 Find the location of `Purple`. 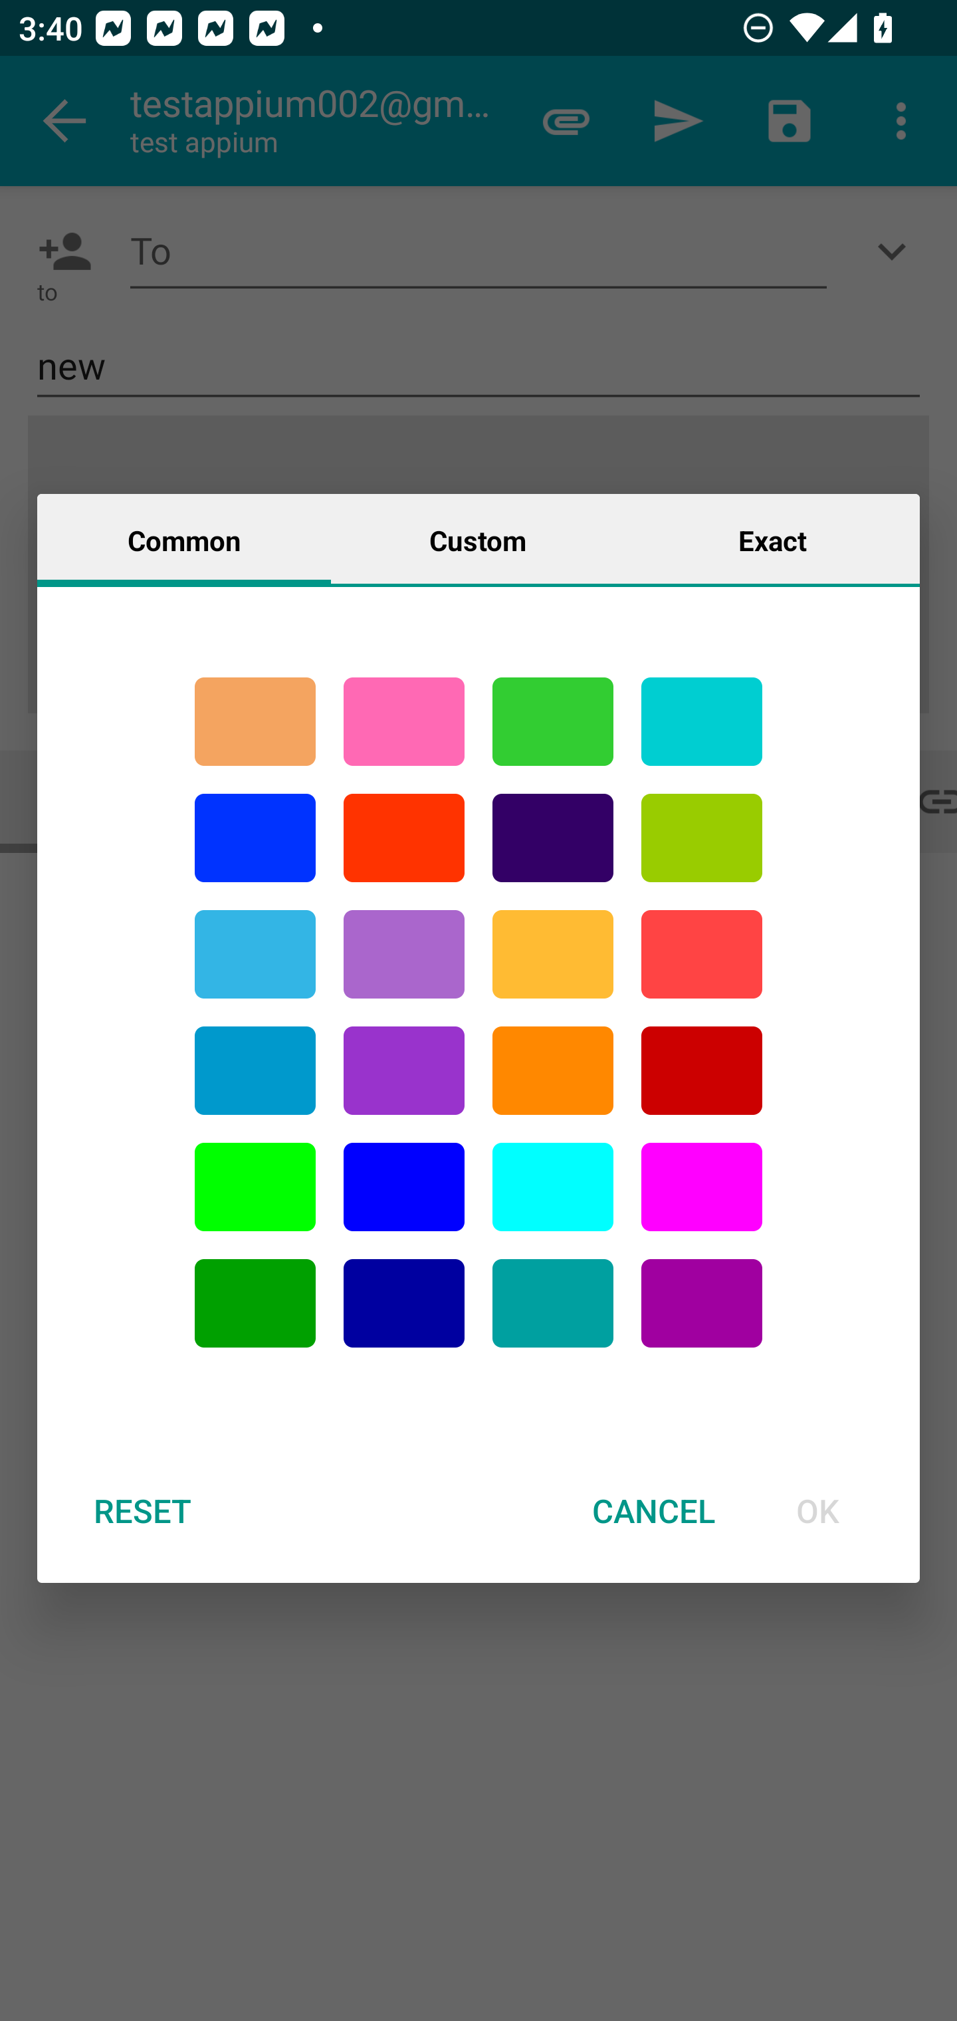

Purple is located at coordinates (702, 1303).